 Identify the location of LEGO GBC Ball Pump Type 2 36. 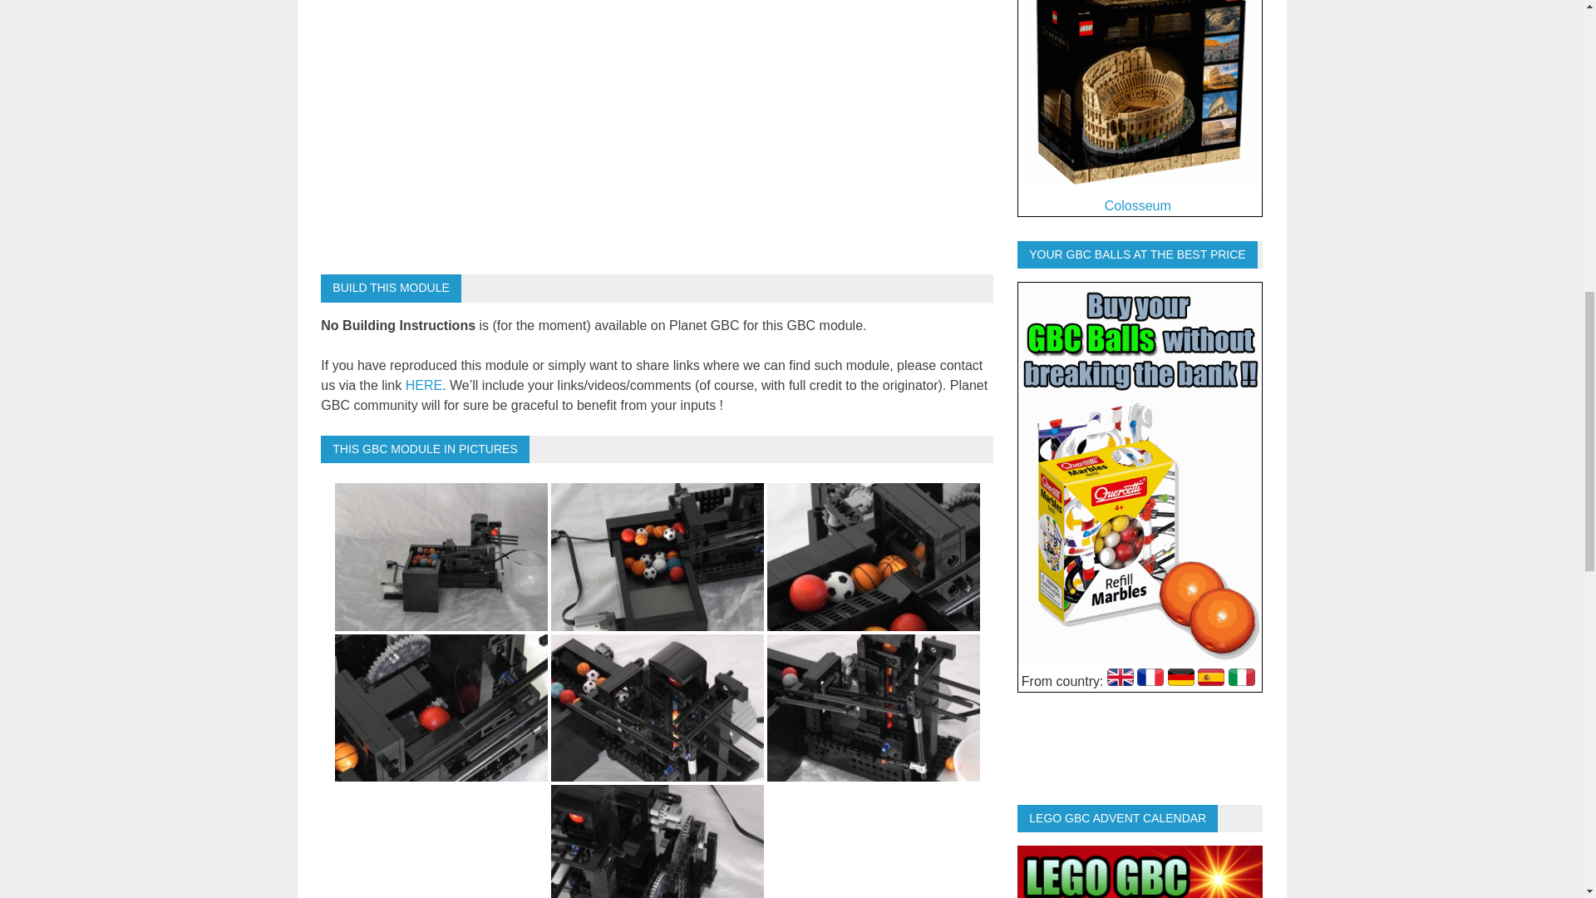
(657, 707).